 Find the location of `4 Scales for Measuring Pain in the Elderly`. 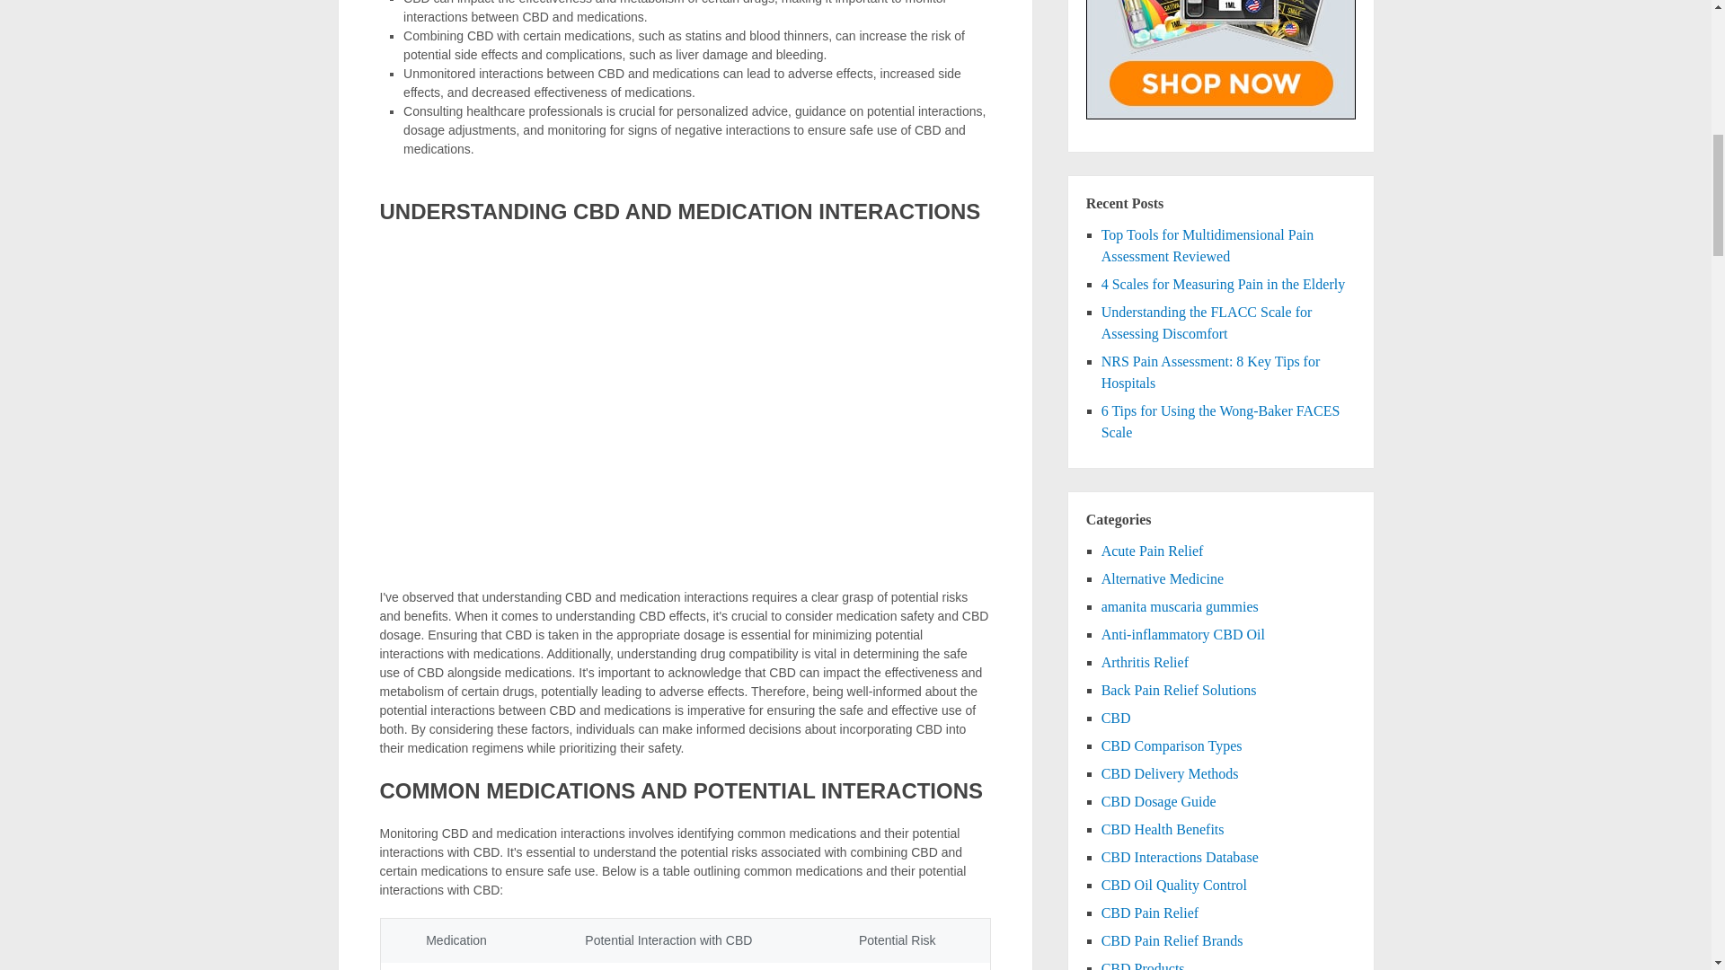

4 Scales for Measuring Pain in the Elderly is located at coordinates (1224, 284).